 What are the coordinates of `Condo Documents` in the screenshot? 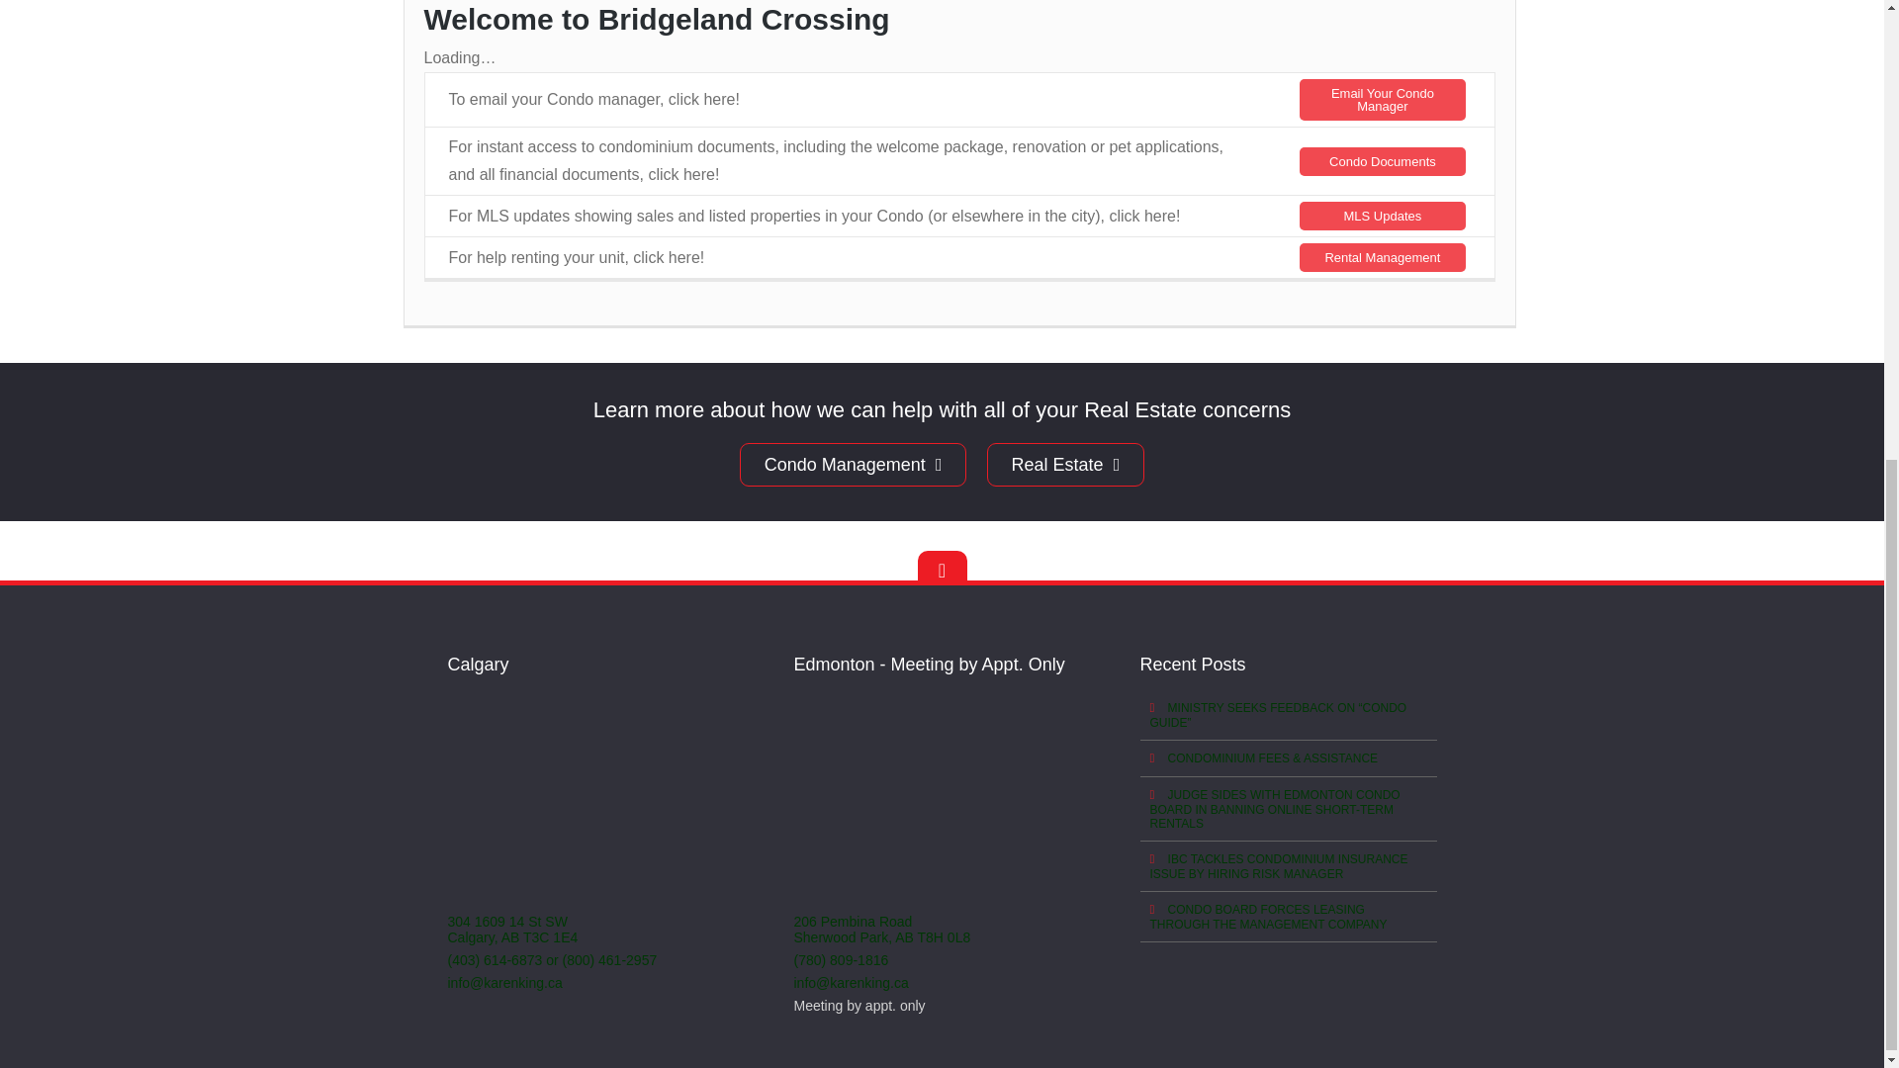 It's located at (1381, 162).